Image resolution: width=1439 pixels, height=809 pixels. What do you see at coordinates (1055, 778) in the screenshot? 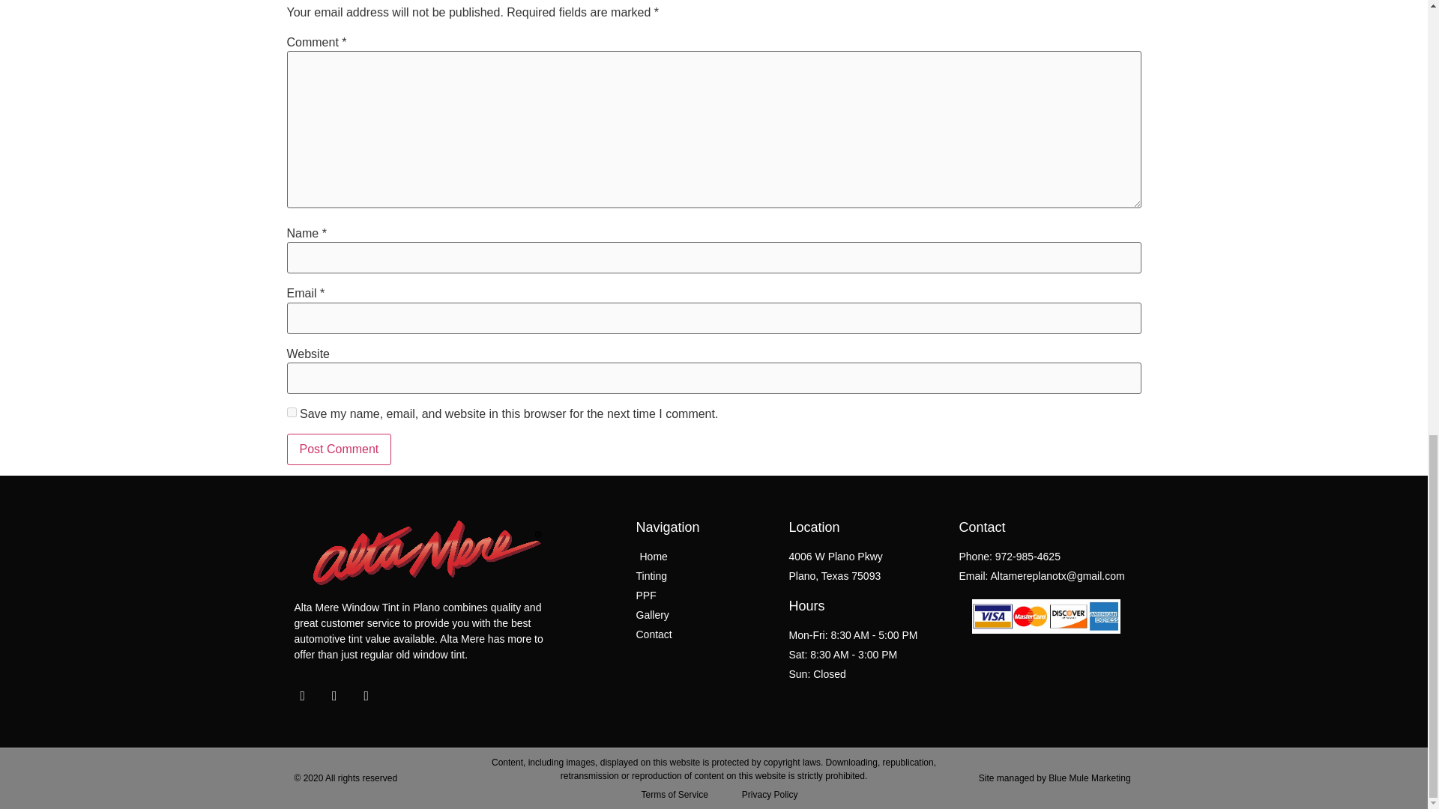
I see `Site managed by Blue Mule Marketing` at bounding box center [1055, 778].